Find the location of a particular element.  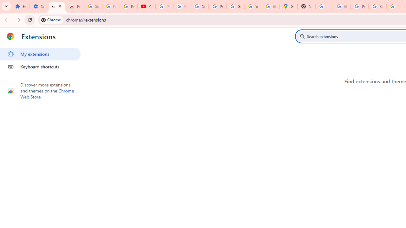

Sign in - Google Accounts is located at coordinates (200, 6).